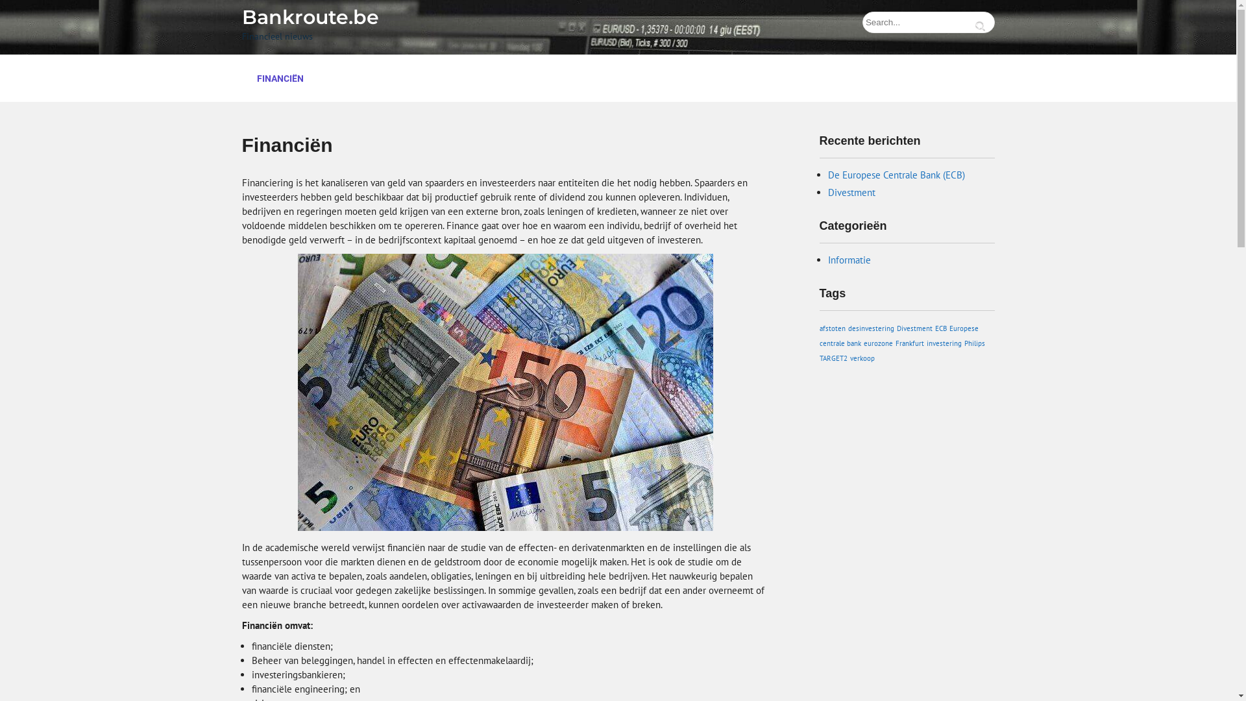 The width and height of the screenshot is (1246, 701). What do you see at coordinates (877, 343) in the screenshot?
I see `eurozone` at bounding box center [877, 343].